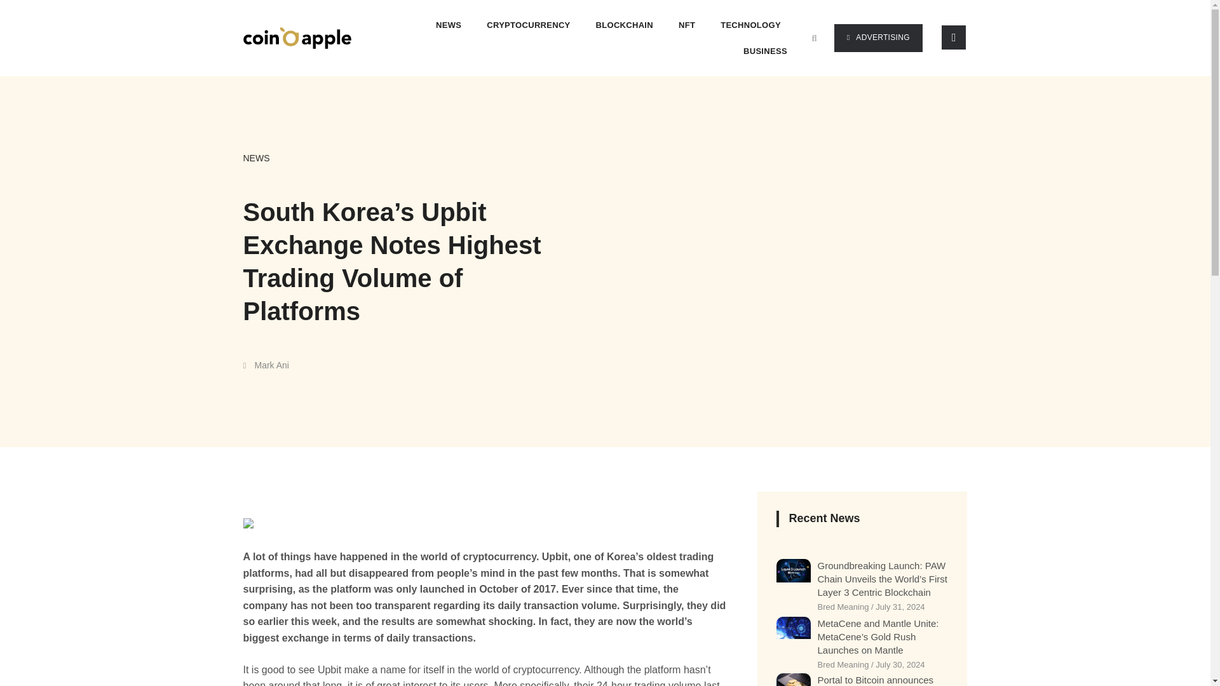  What do you see at coordinates (750, 25) in the screenshot?
I see `TECHNOLOGY` at bounding box center [750, 25].